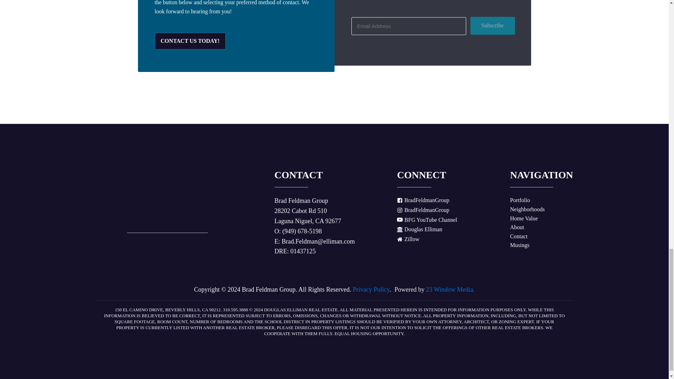 The width and height of the screenshot is (674, 379). Describe the element at coordinates (419, 230) in the screenshot. I see `Douglas Elliman` at that location.